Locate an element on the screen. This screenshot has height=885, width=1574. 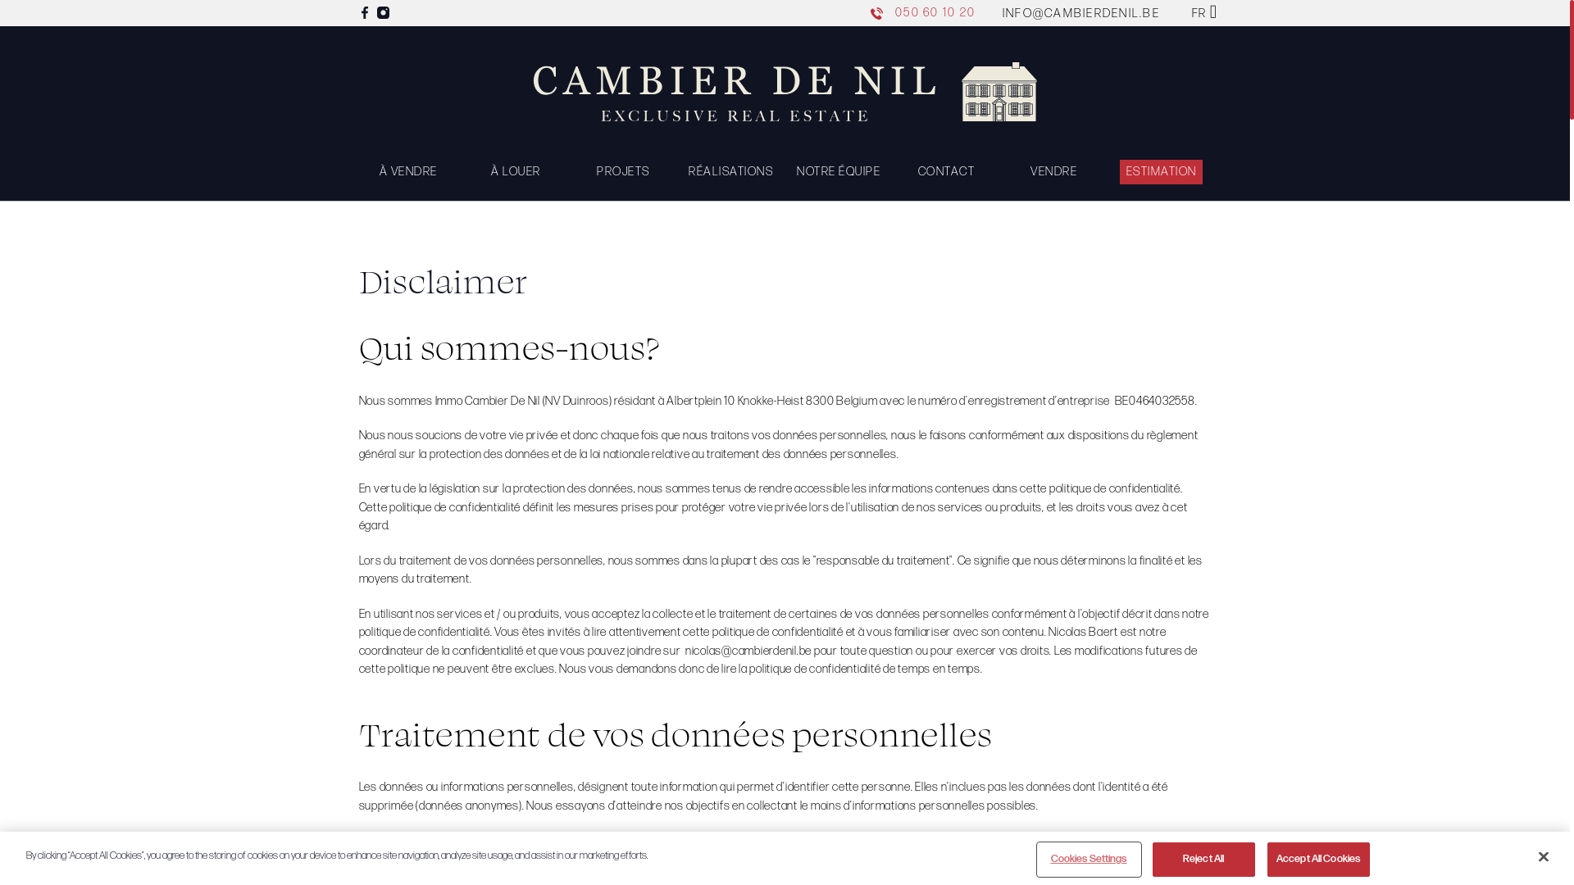
ESTIMATION is located at coordinates (1162, 172).